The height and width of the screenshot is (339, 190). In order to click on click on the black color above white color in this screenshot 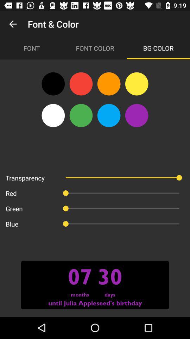, I will do `click(53, 84)`.